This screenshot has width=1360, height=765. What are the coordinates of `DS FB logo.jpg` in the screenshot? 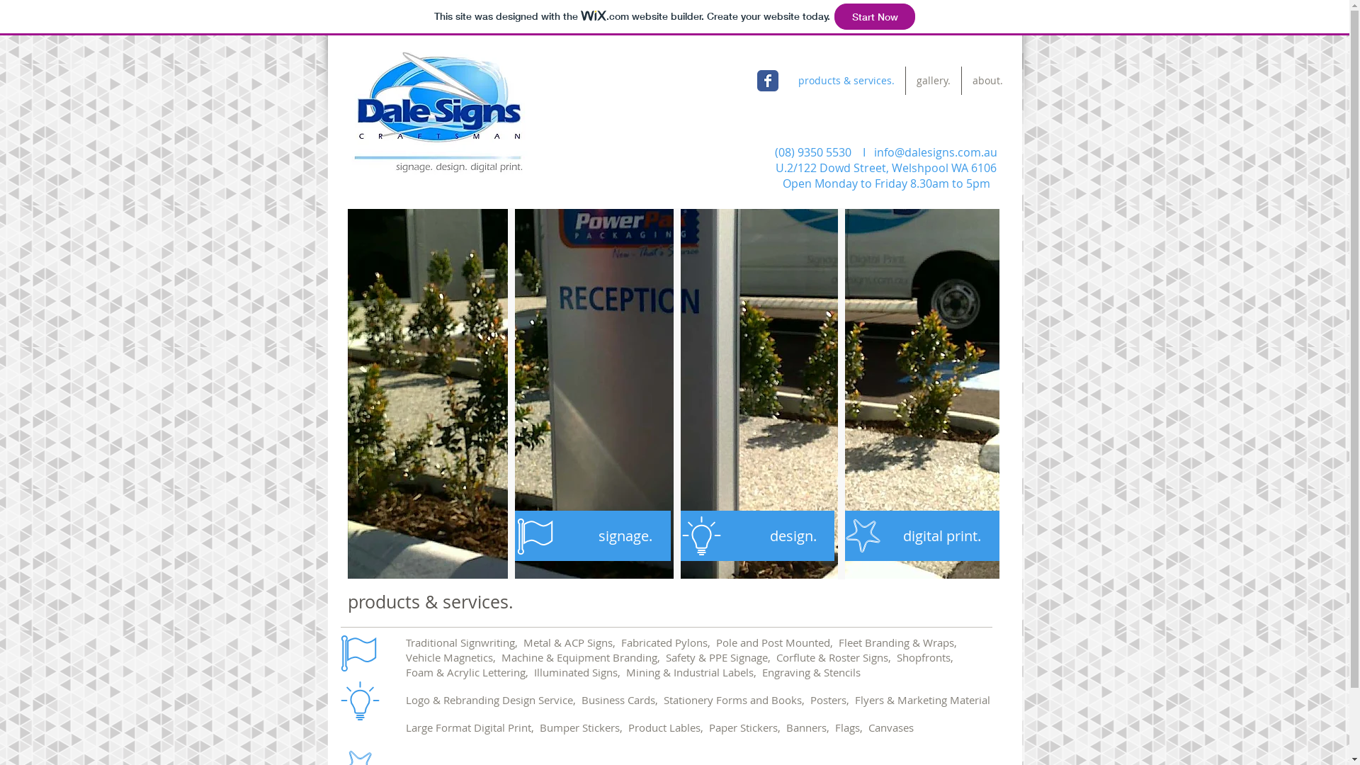 It's located at (438, 112).